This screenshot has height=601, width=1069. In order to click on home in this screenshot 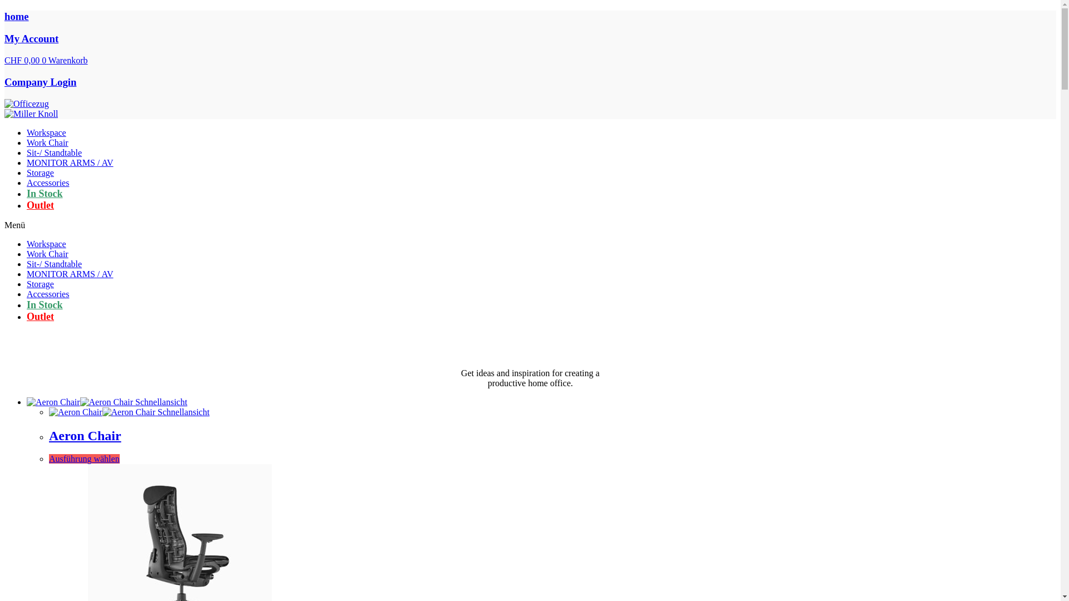, I will do `click(17, 17)`.